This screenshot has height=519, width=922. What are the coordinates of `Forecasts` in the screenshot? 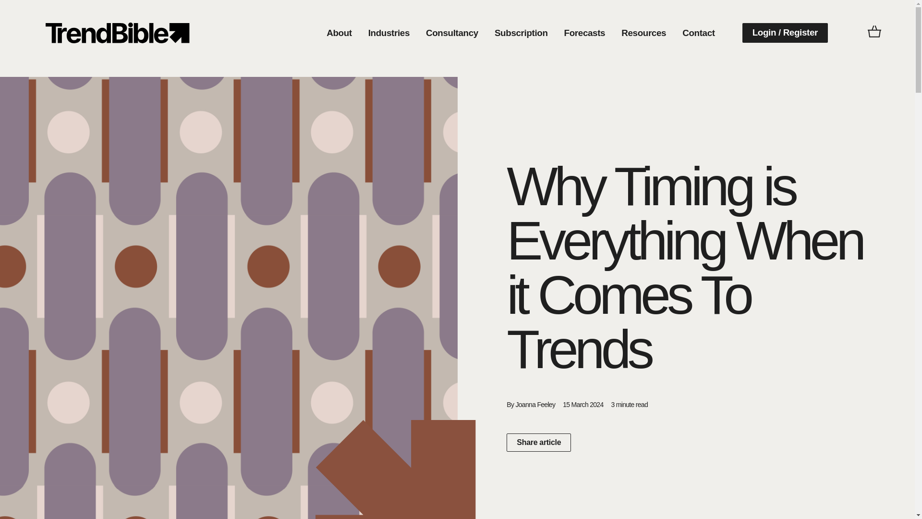 It's located at (585, 33).